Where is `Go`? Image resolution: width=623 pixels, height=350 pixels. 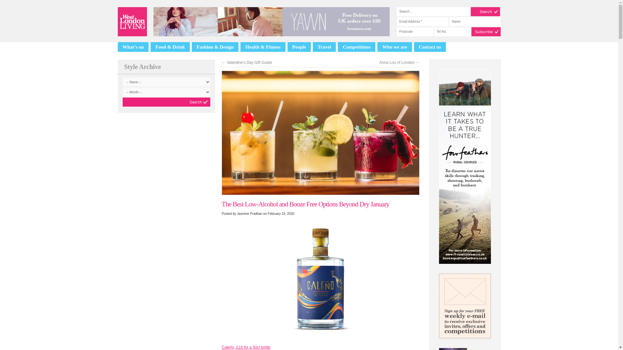 Go is located at coordinates (166, 102).